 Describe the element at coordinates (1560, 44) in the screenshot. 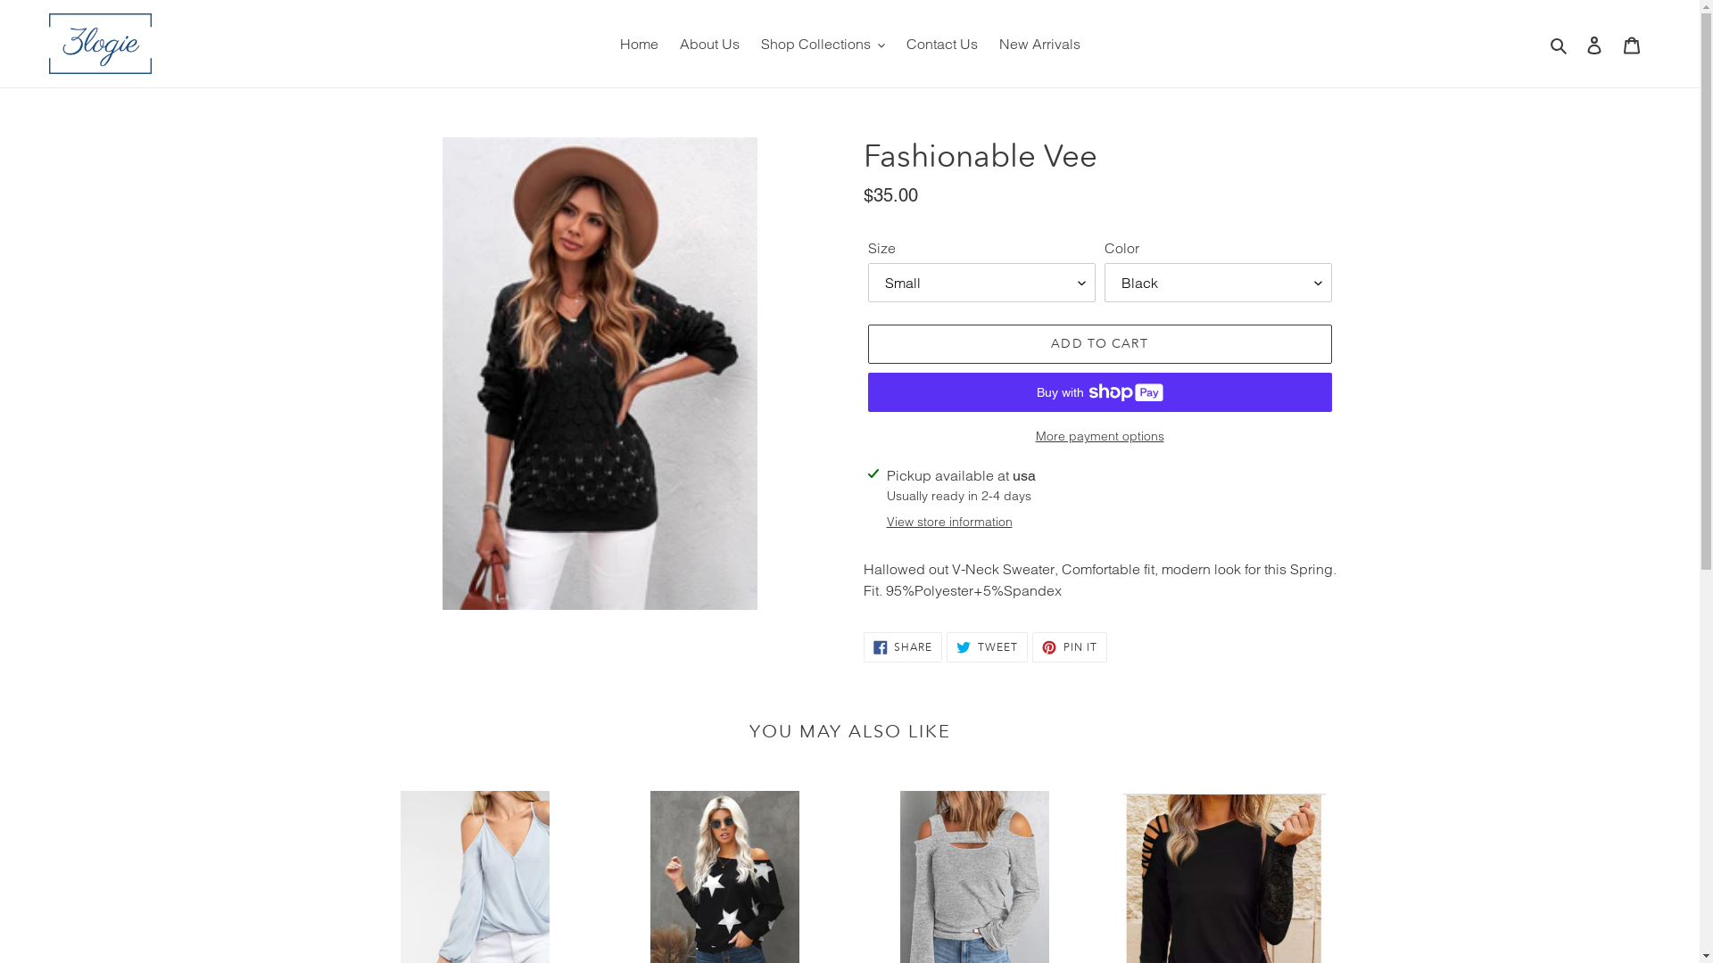

I see `Search` at that location.